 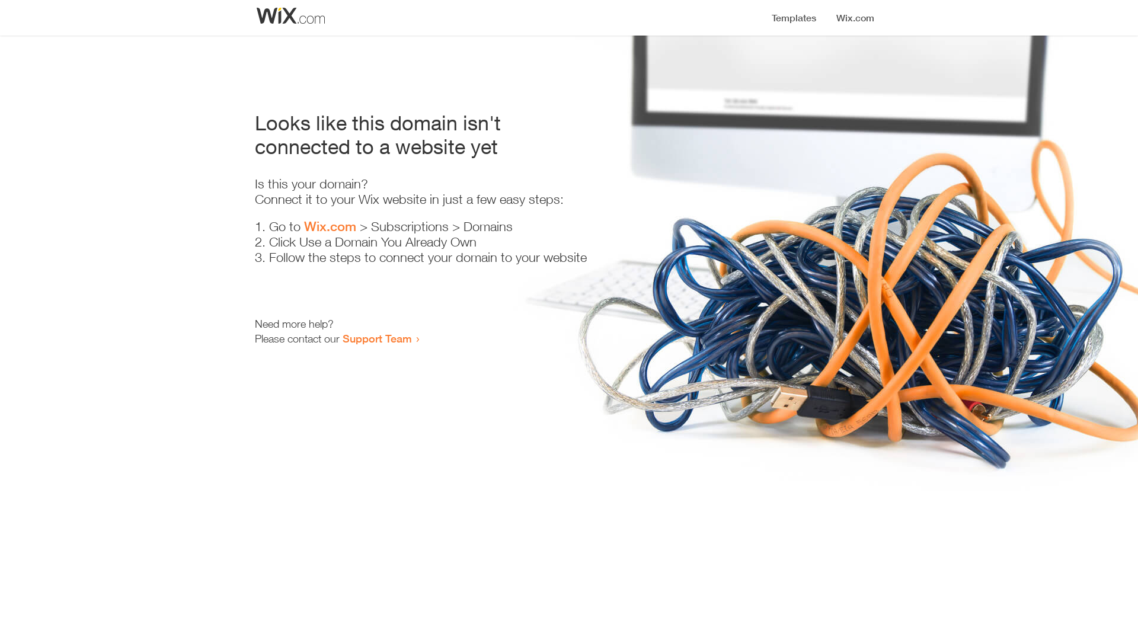 What do you see at coordinates (377, 338) in the screenshot?
I see `Support Team` at bounding box center [377, 338].